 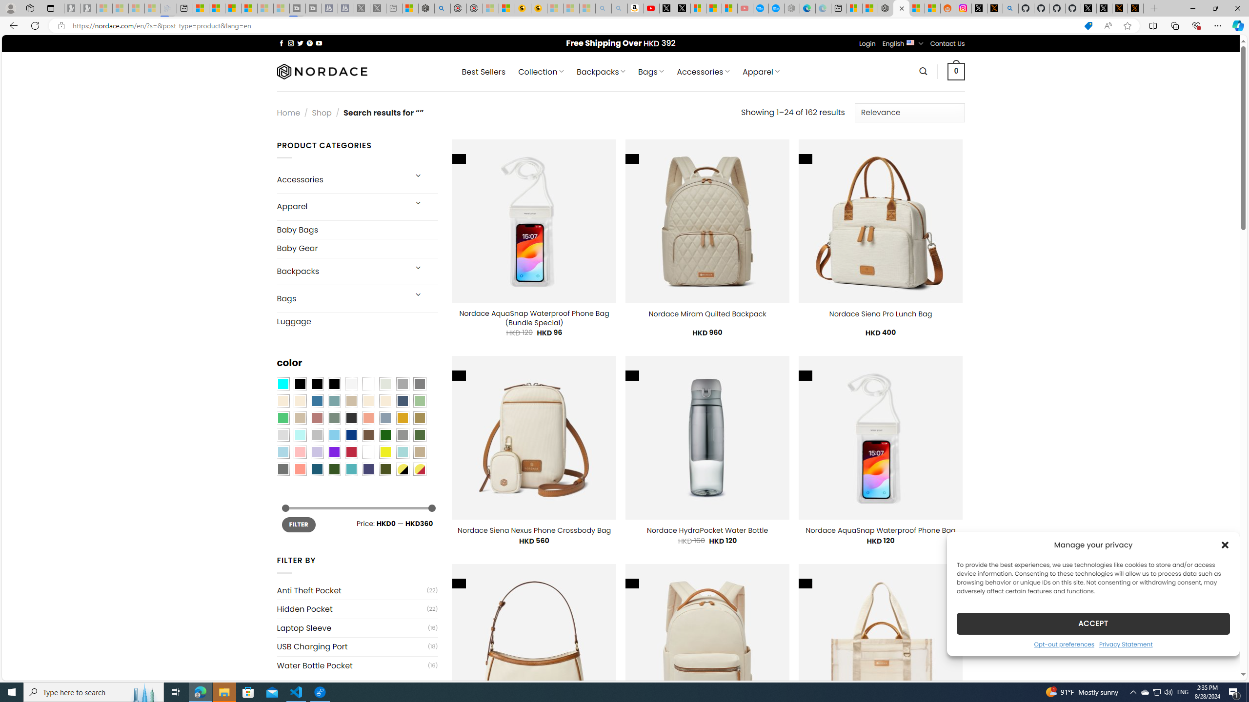 I want to click on github - Search, so click(x=1011, y=8).